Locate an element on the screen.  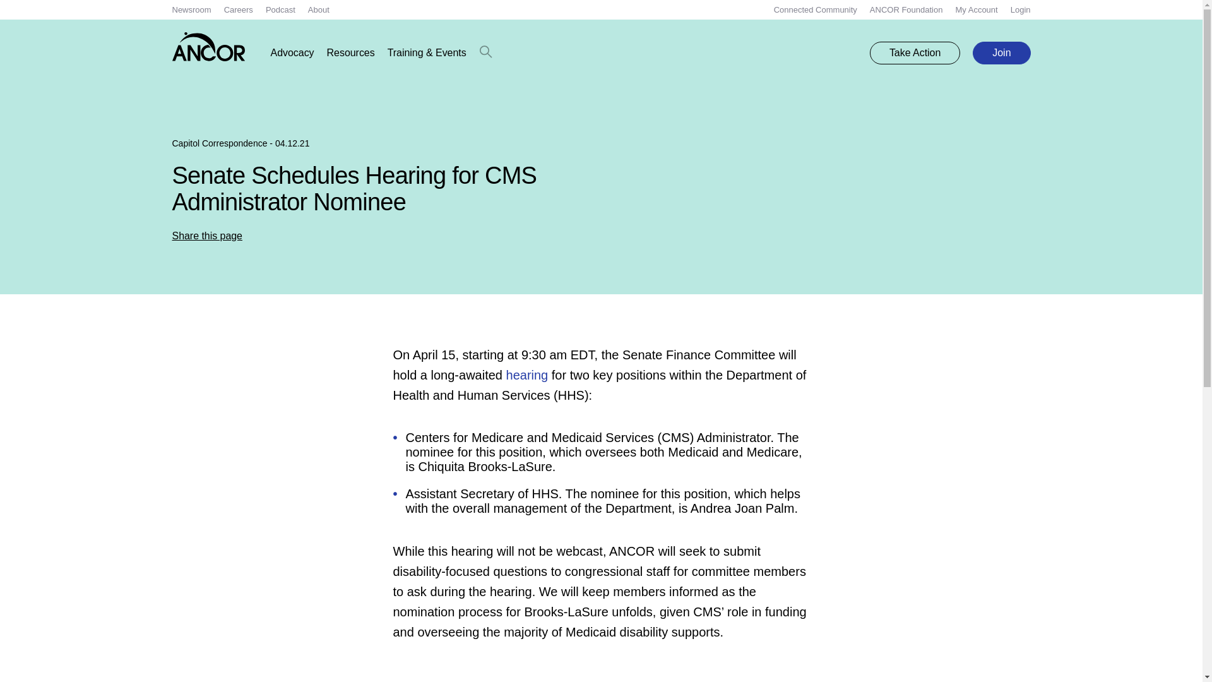
My Account is located at coordinates (976, 9).